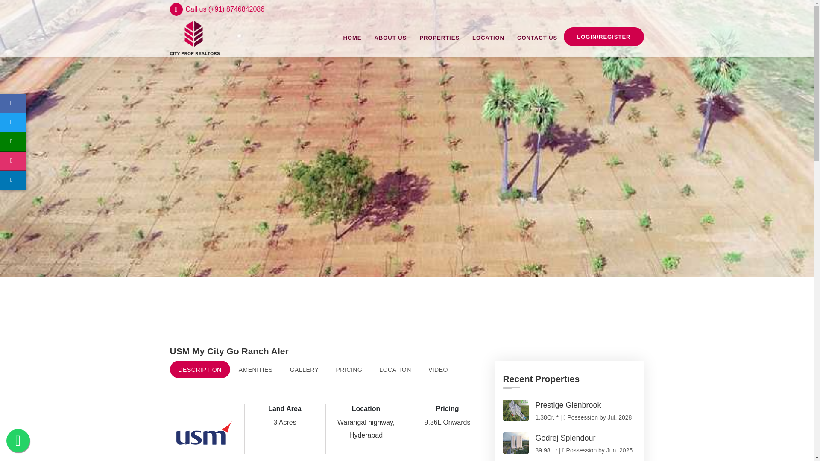 Image resolution: width=820 pixels, height=461 pixels. I want to click on AMENITIES, so click(255, 369).